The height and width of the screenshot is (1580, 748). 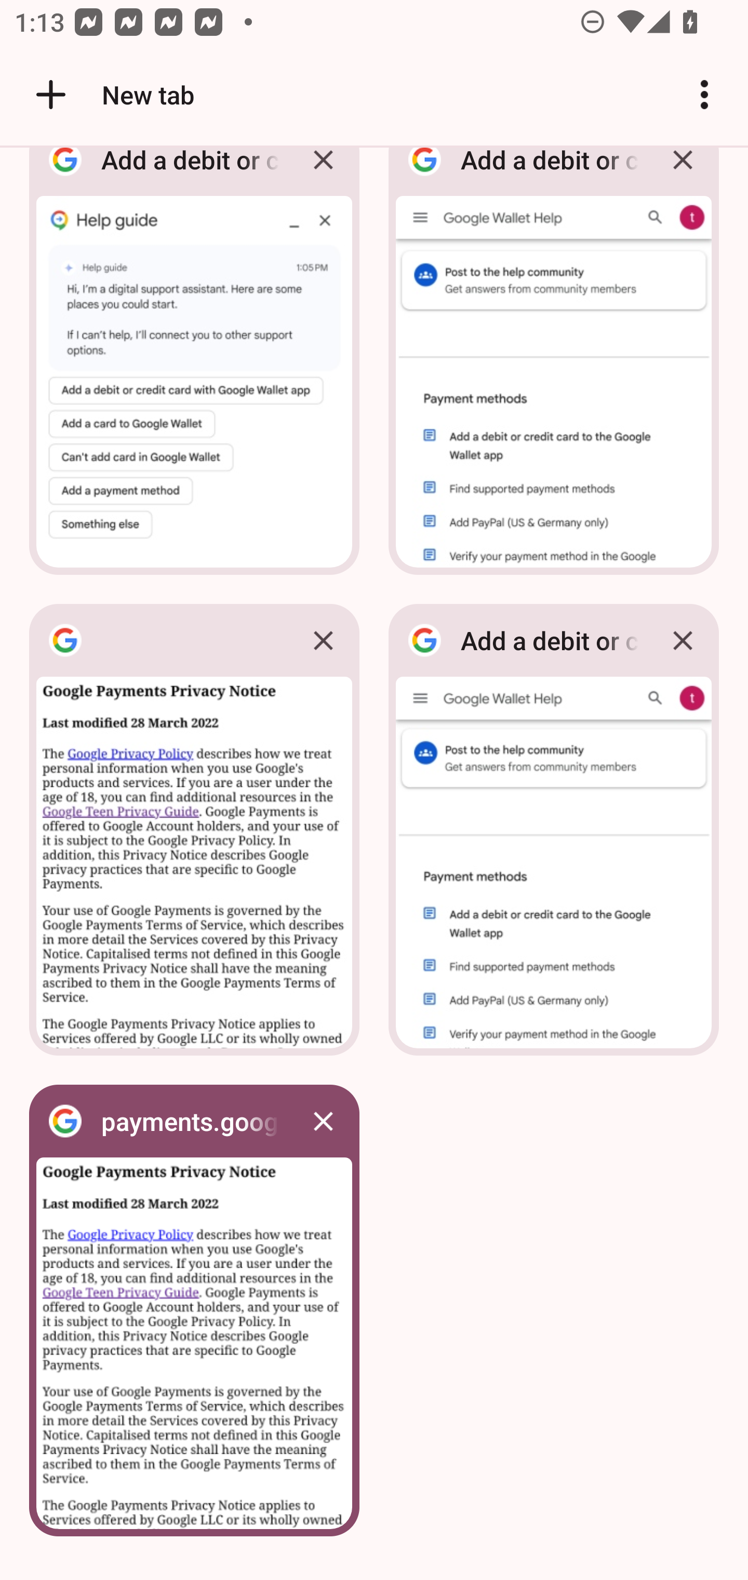 I want to click on New tab, so click(x=112, y=95).